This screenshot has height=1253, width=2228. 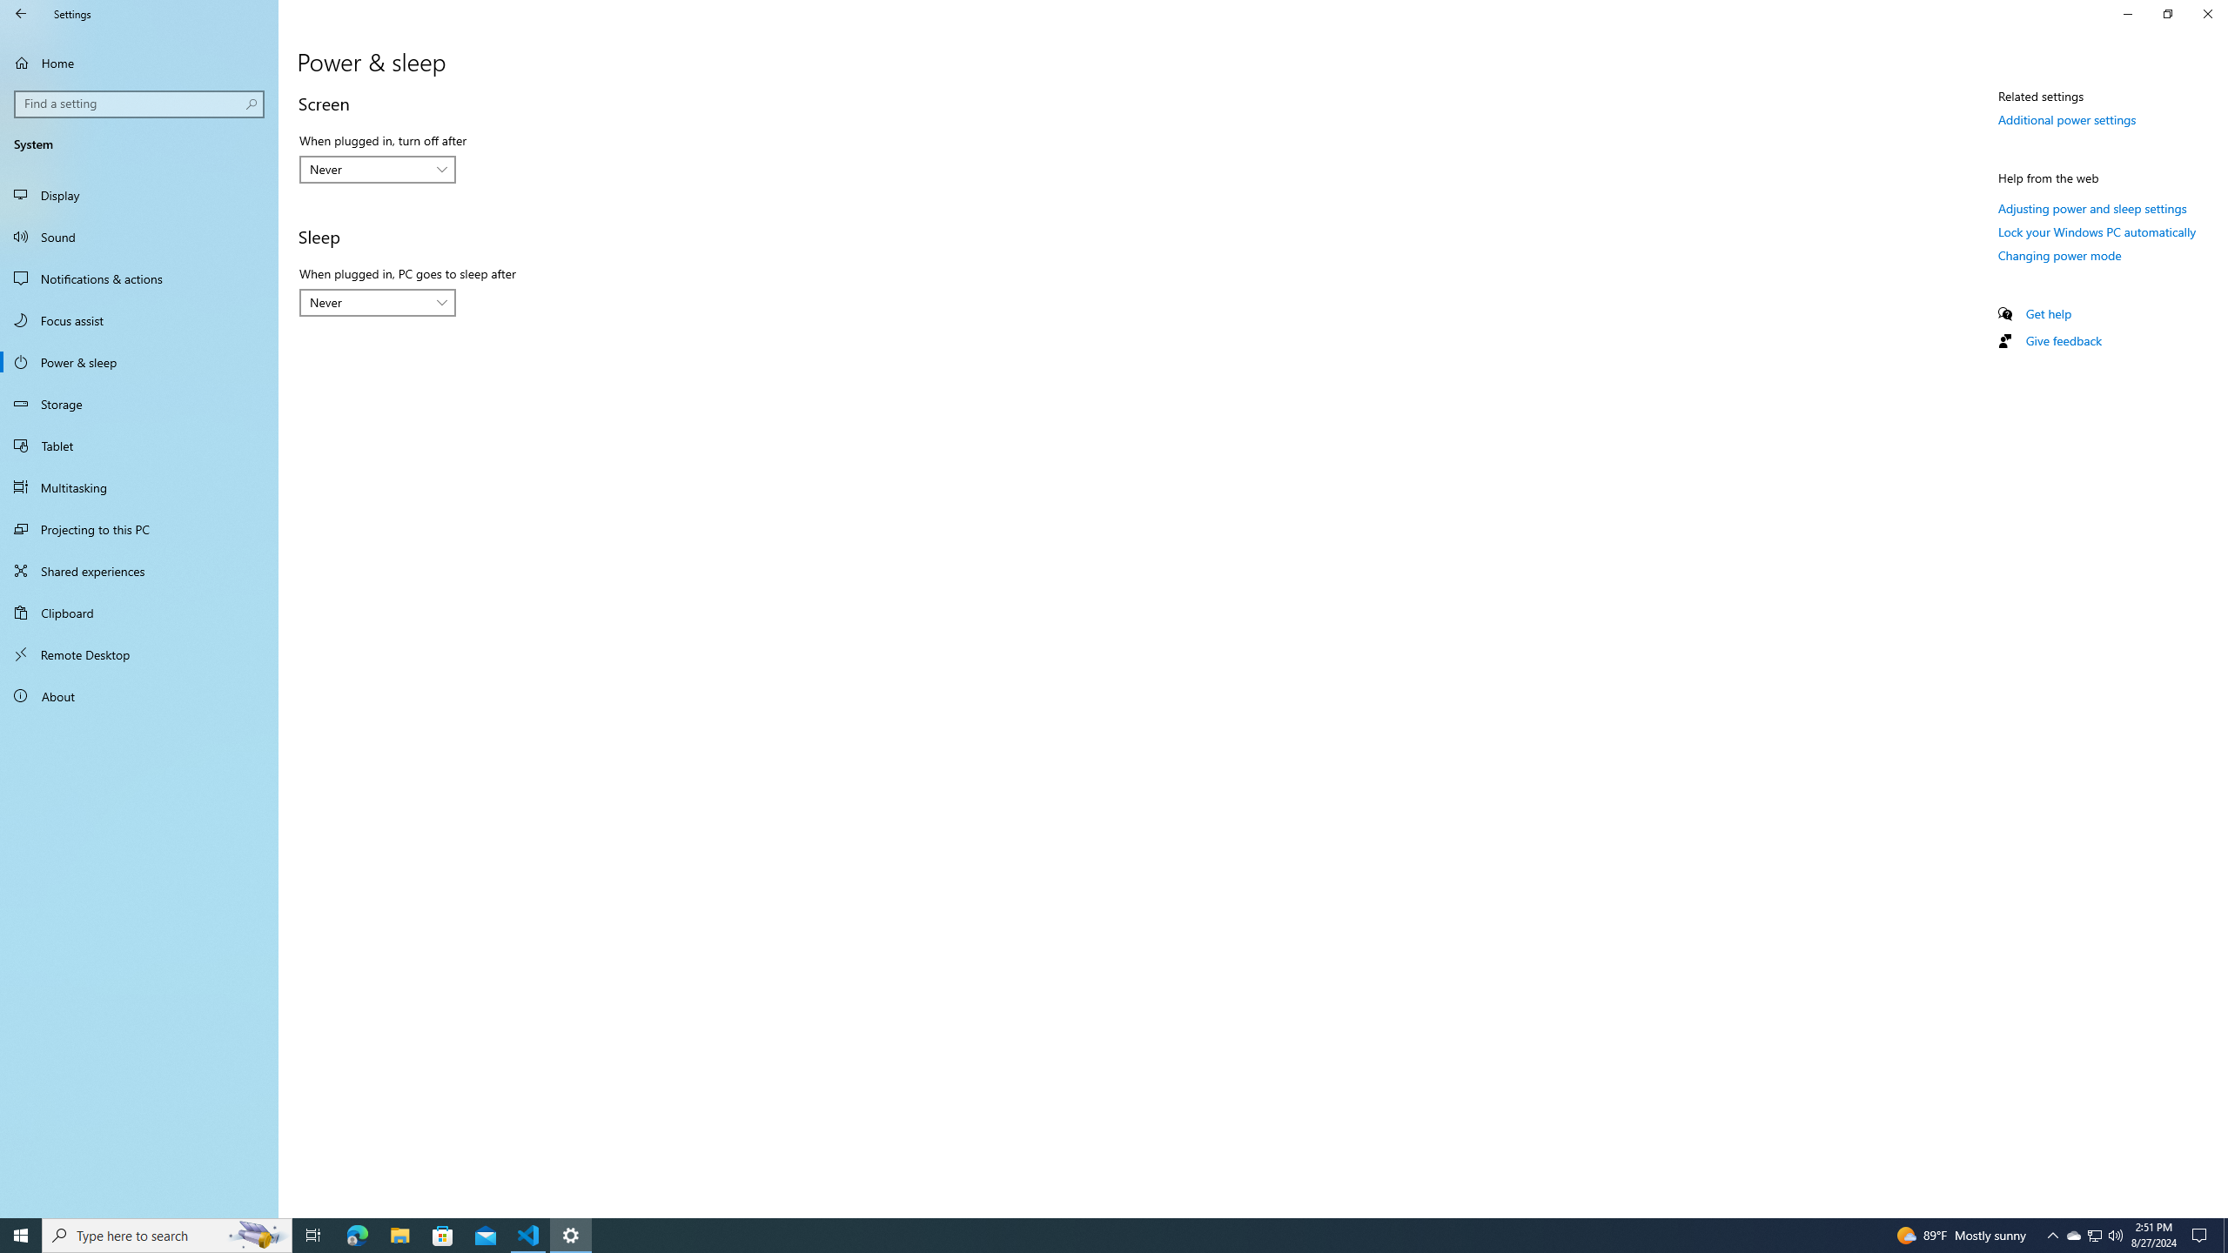 What do you see at coordinates (2068, 119) in the screenshot?
I see `Additional power settings` at bounding box center [2068, 119].